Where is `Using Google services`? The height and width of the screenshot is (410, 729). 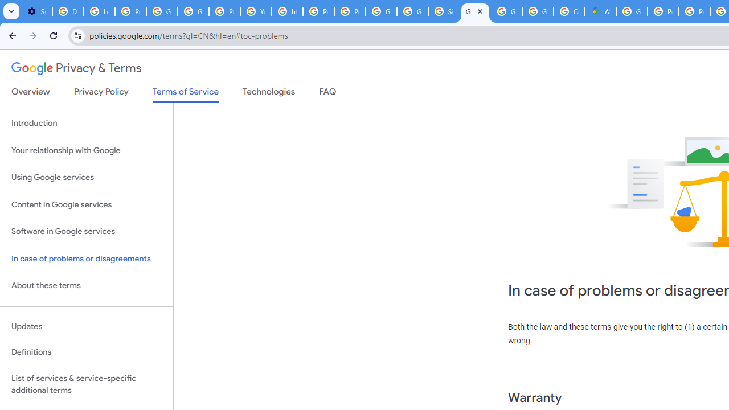 Using Google services is located at coordinates (87, 178).